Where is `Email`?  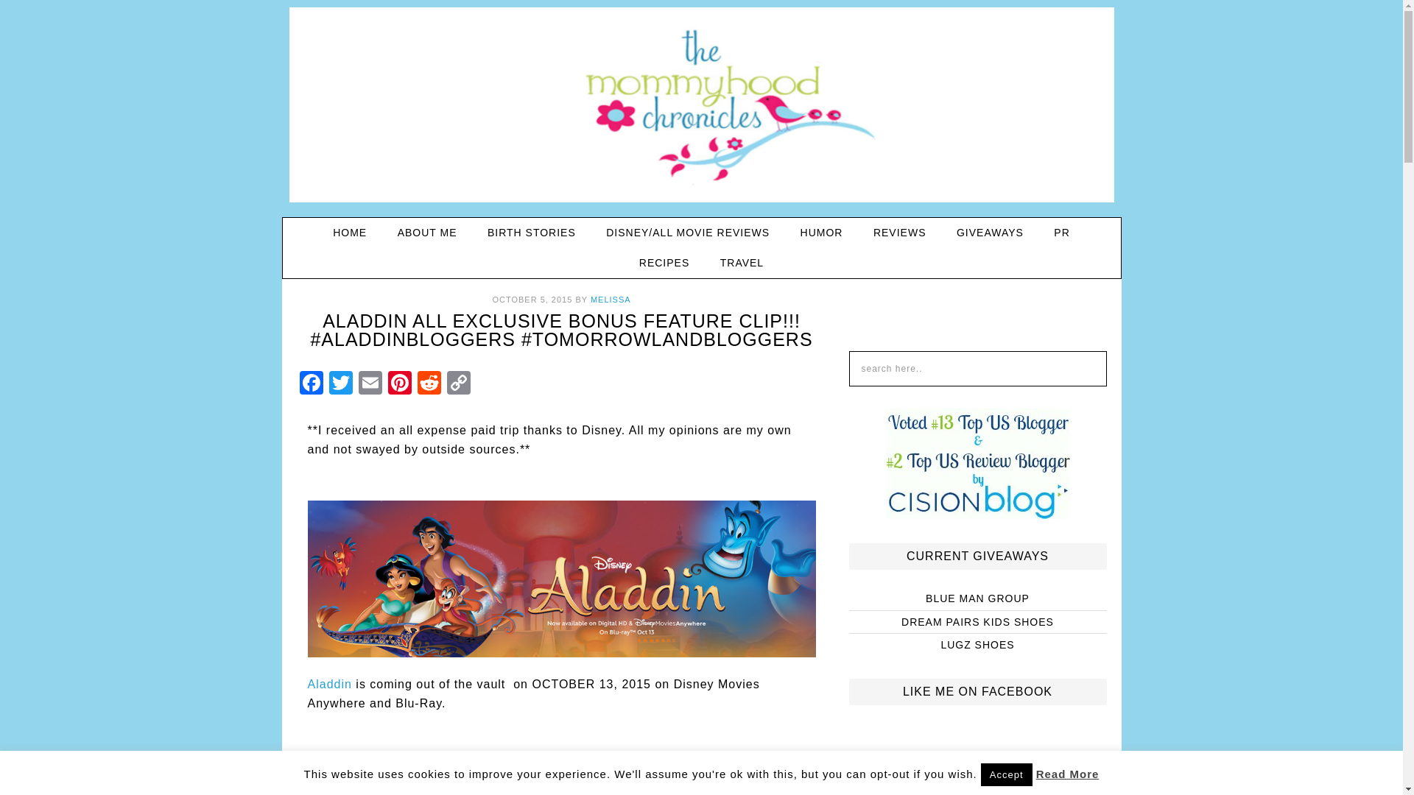 Email is located at coordinates (370, 384).